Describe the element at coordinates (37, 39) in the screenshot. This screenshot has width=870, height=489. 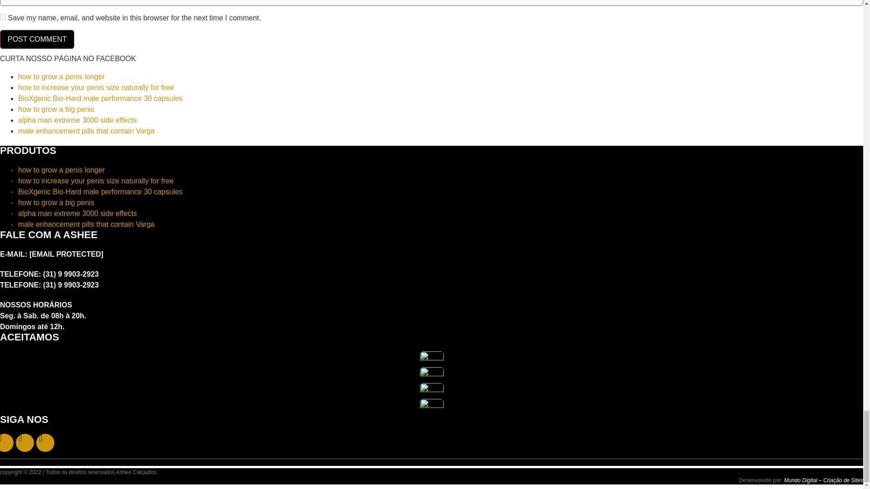
I see `Post Comment` at that location.